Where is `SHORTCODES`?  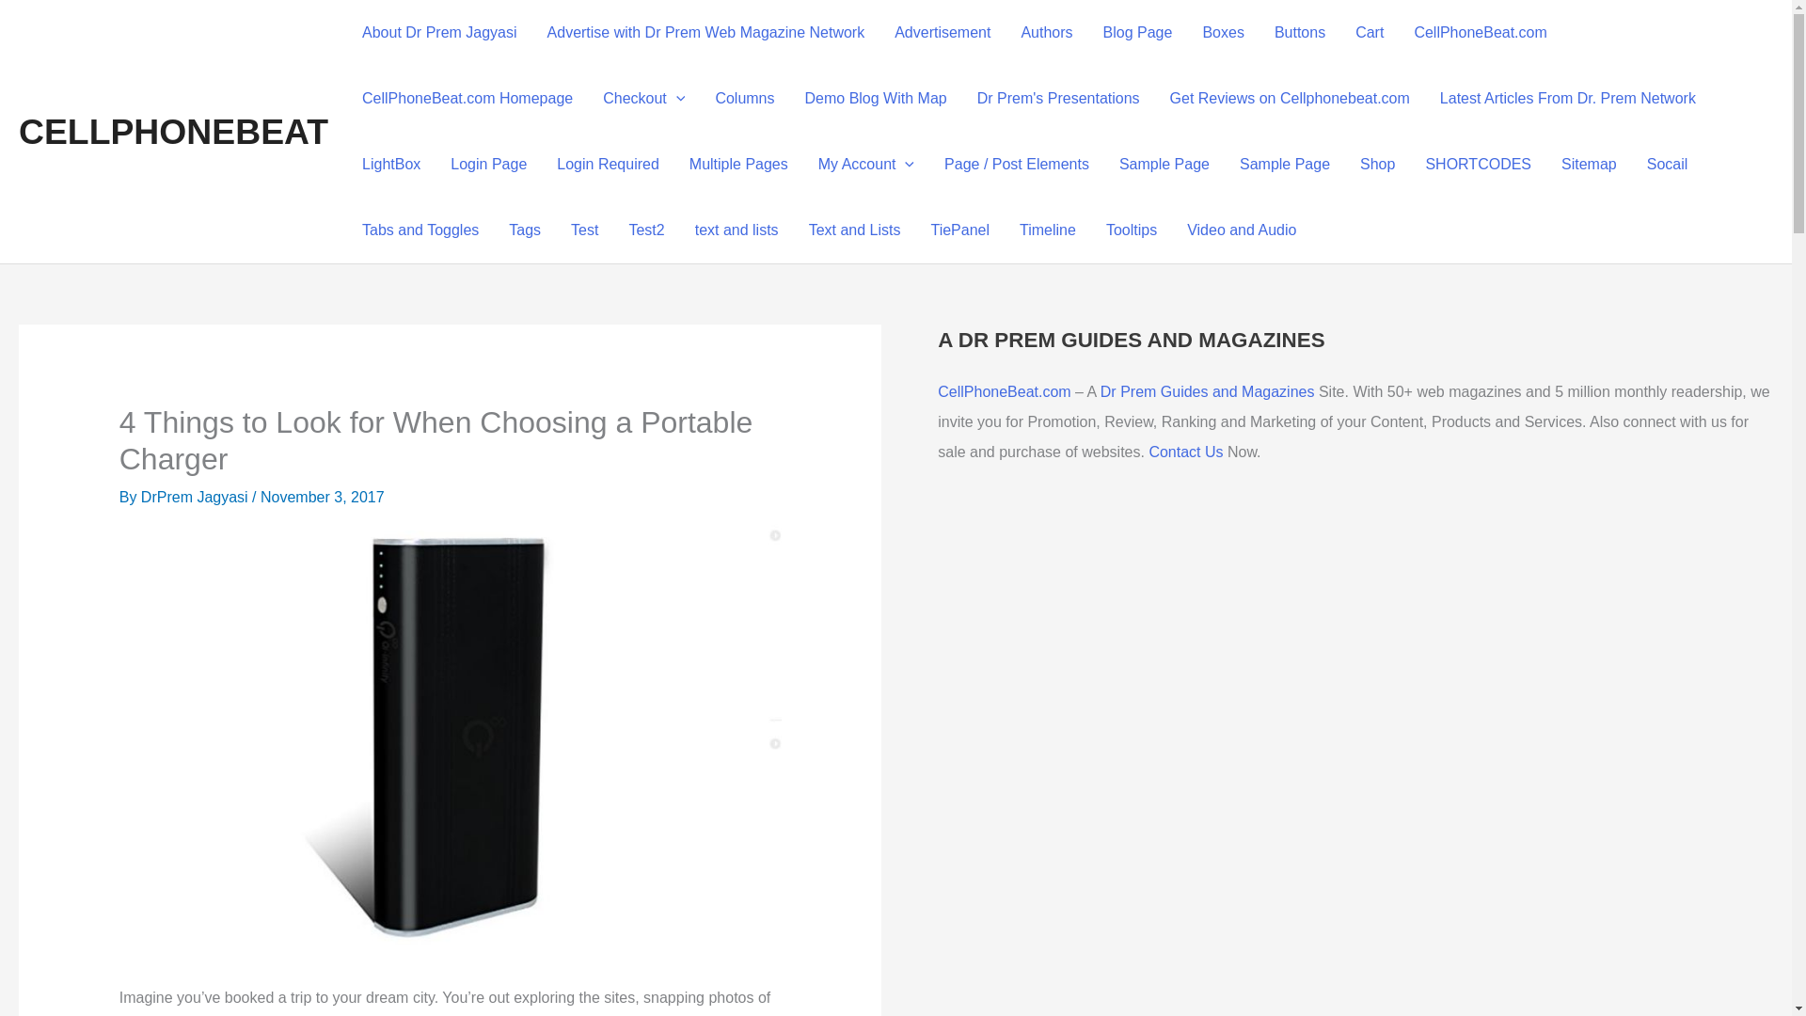
SHORTCODES is located at coordinates (1478, 164).